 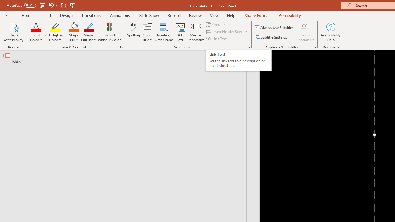 I want to click on Always Use Subtitles, so click(x=275, y=27).